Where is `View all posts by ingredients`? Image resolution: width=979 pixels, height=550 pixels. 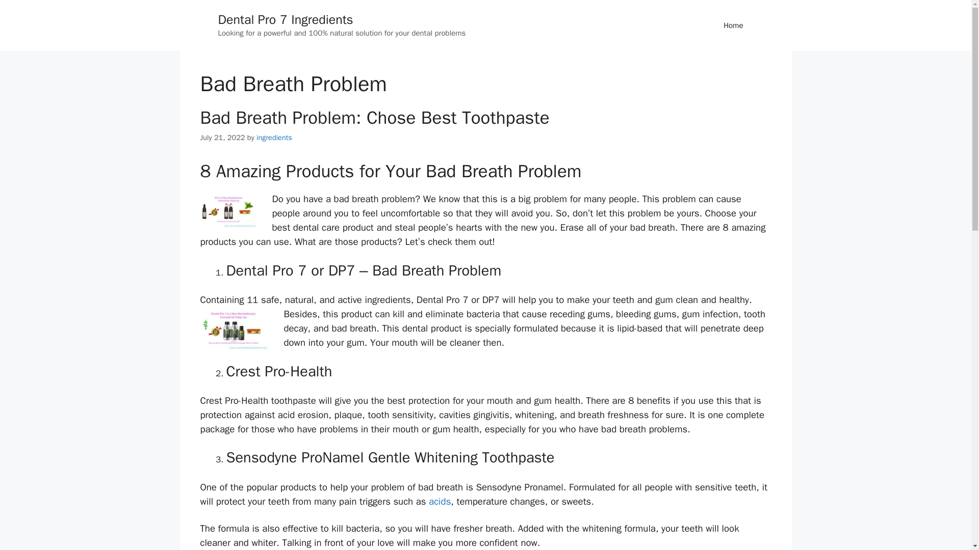
View all posts by ingredients is located at coordinates (274, 137).